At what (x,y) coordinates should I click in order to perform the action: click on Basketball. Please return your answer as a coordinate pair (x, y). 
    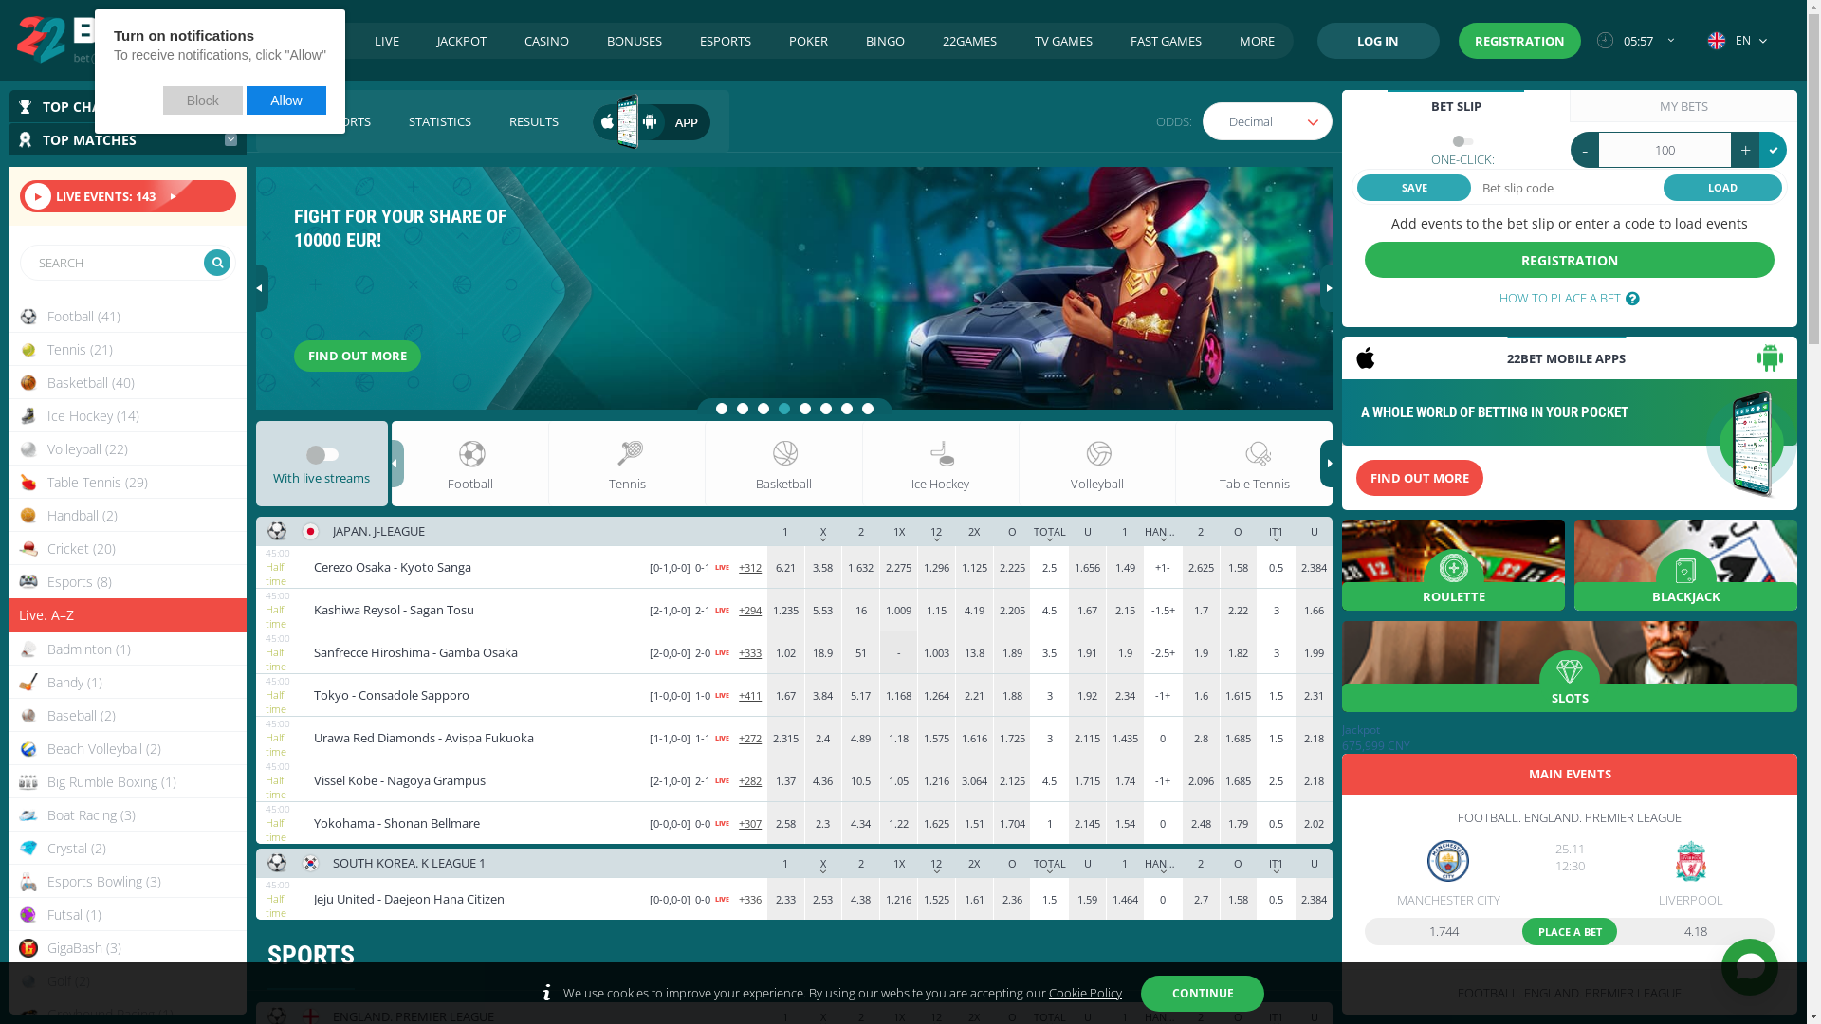
    Looking at the image, I should click on (783, 464).